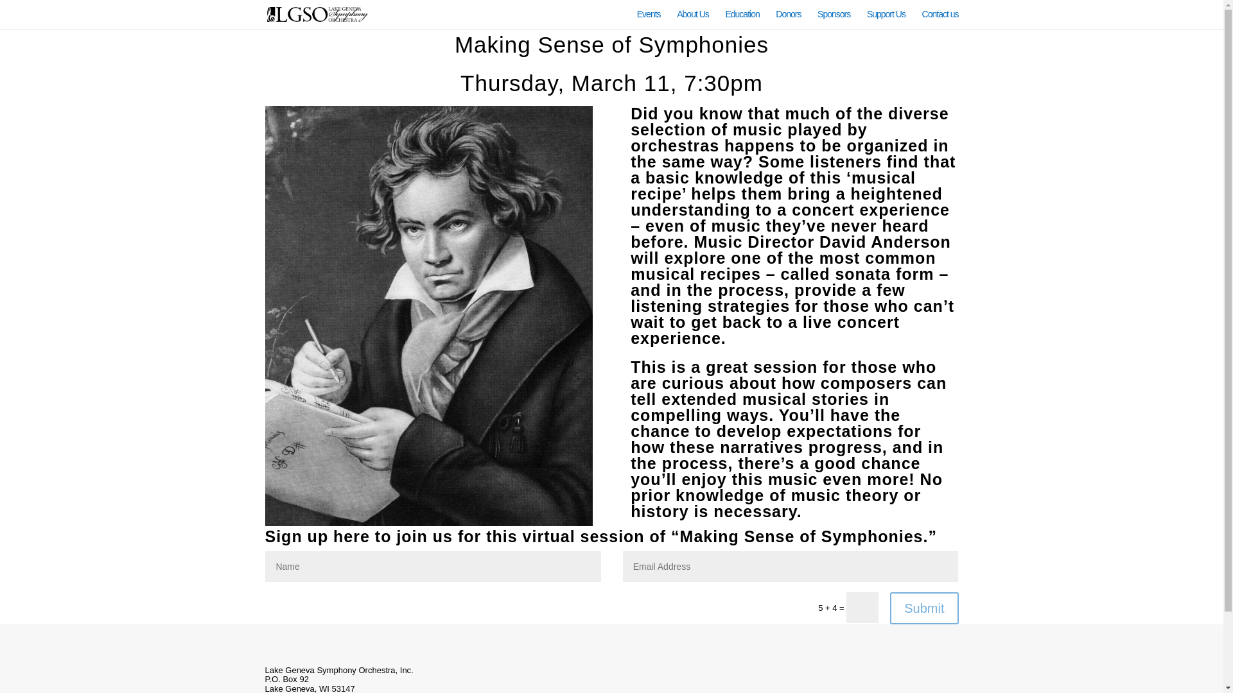 The height and width of the screenshot is (693, 1233). Describe the element at coordinates (787, 19) in the screenshot. I see `Donors` at that location.